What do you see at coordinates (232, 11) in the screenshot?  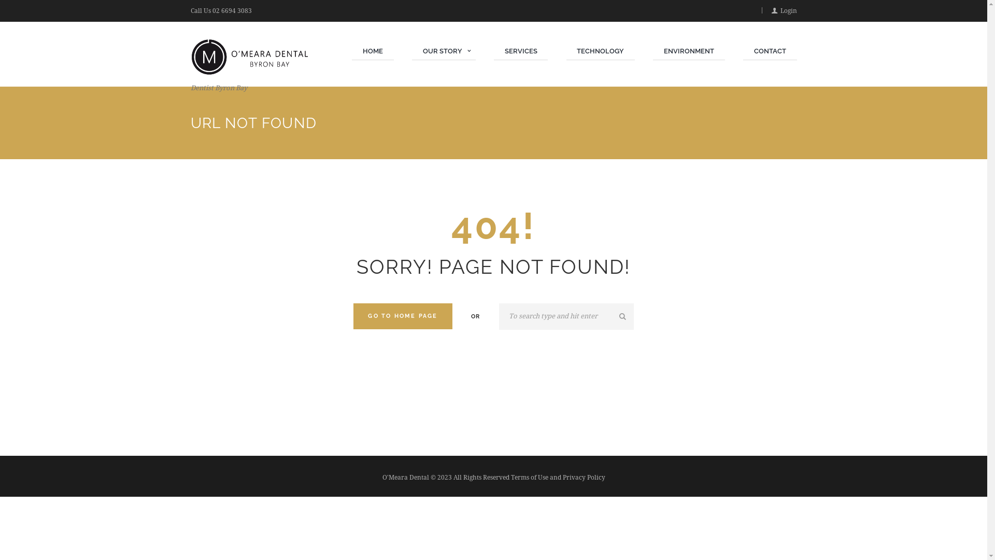 I see `02 6694 3083` at bounding box center [232, 11].